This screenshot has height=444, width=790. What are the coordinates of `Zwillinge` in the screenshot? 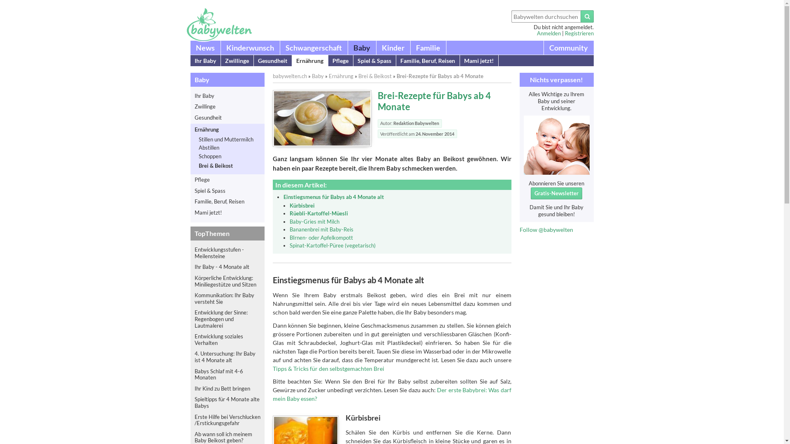 It's located at (237, 61).